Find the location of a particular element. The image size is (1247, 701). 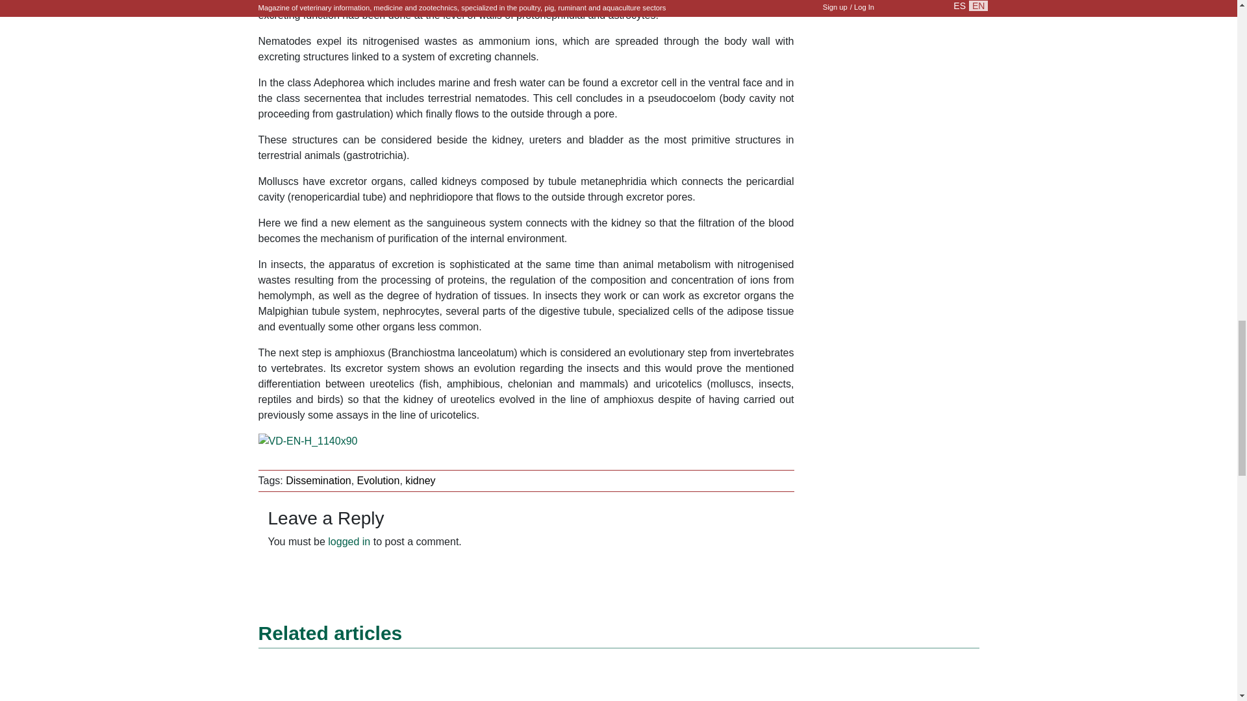

Evolution is located at coordinates (378, 480).